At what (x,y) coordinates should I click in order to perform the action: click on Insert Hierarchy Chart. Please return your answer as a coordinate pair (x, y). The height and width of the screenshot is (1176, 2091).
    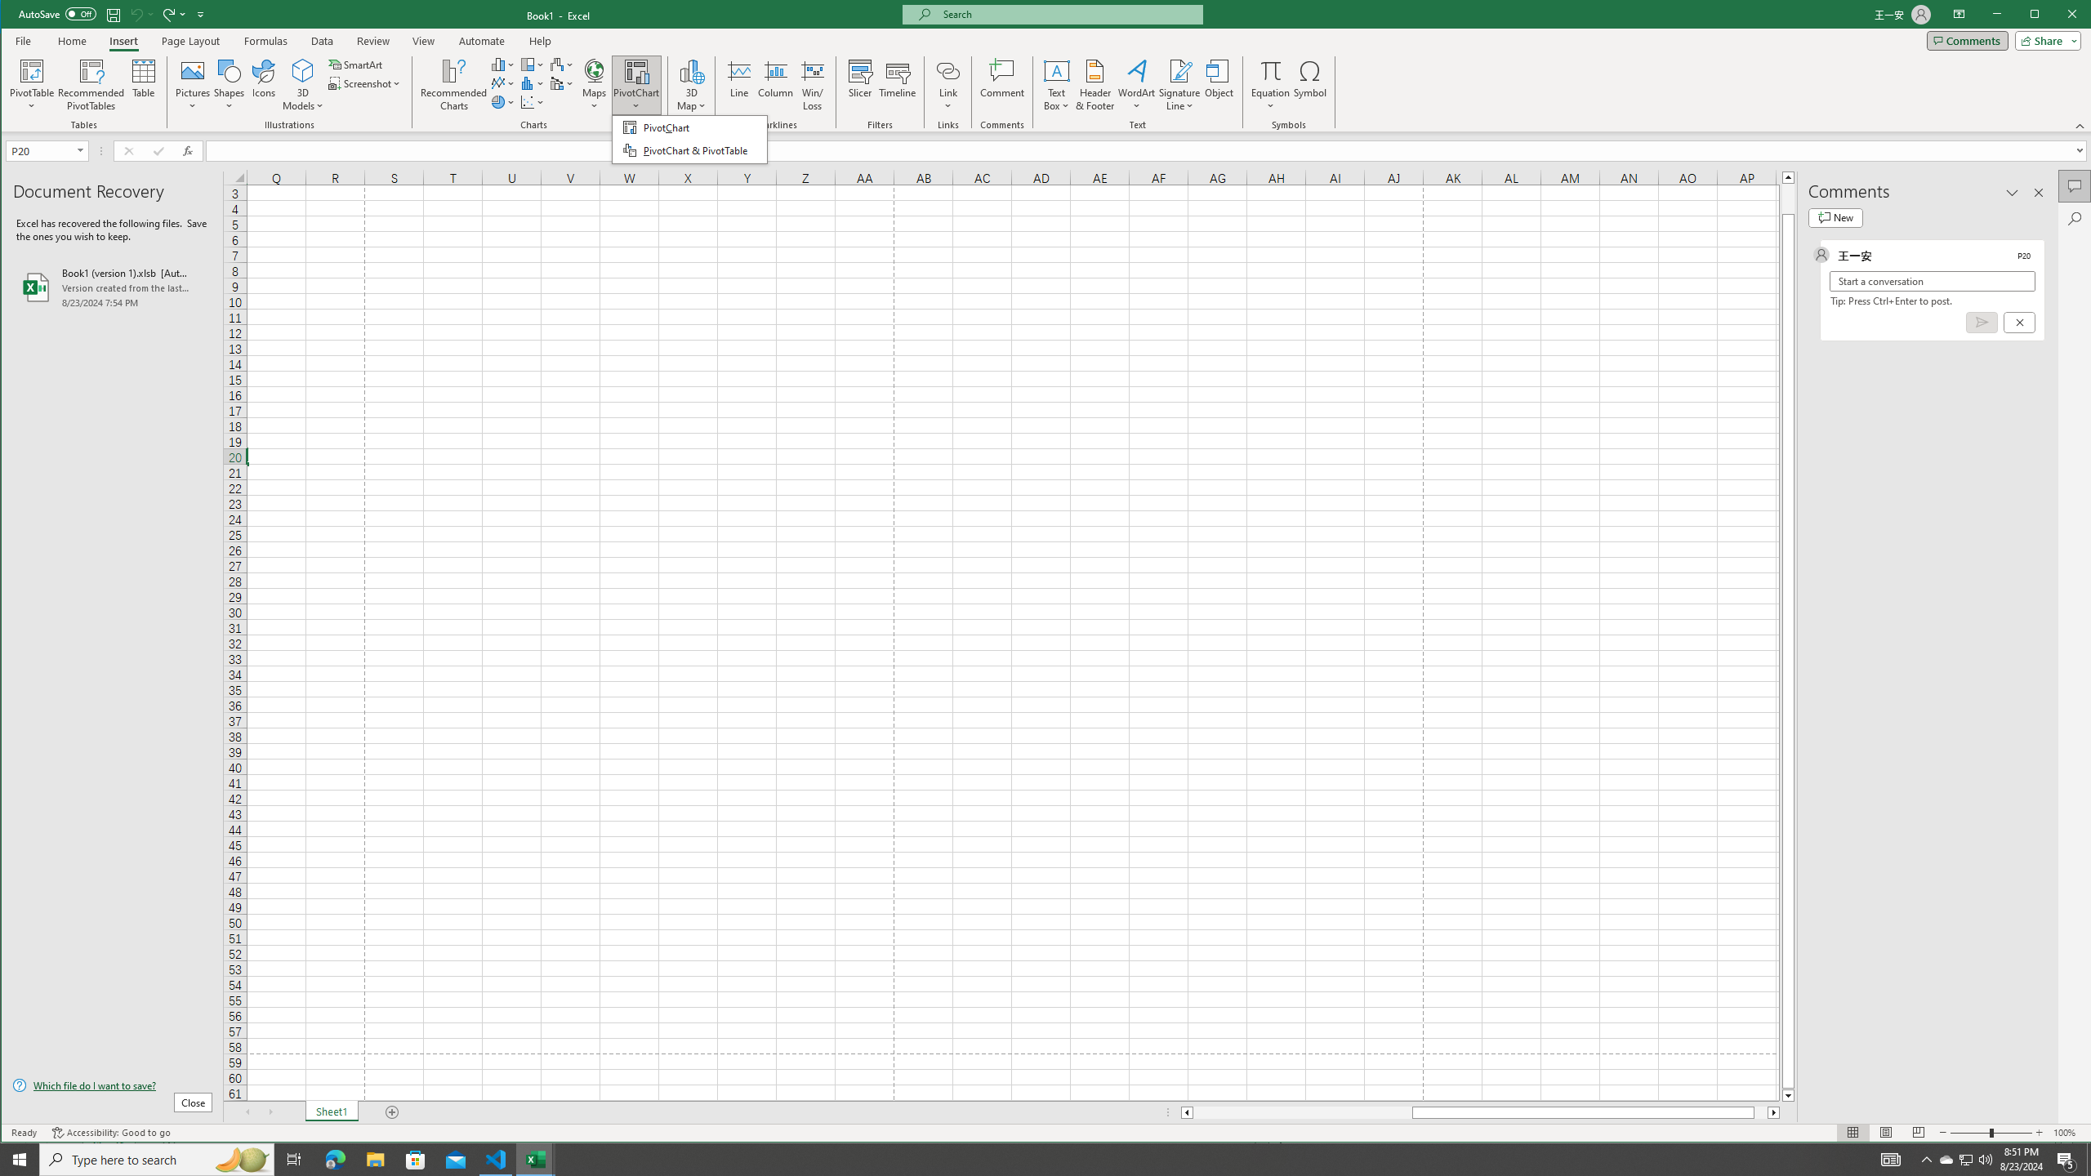
    Looking at the image, I should click on (533, 64).